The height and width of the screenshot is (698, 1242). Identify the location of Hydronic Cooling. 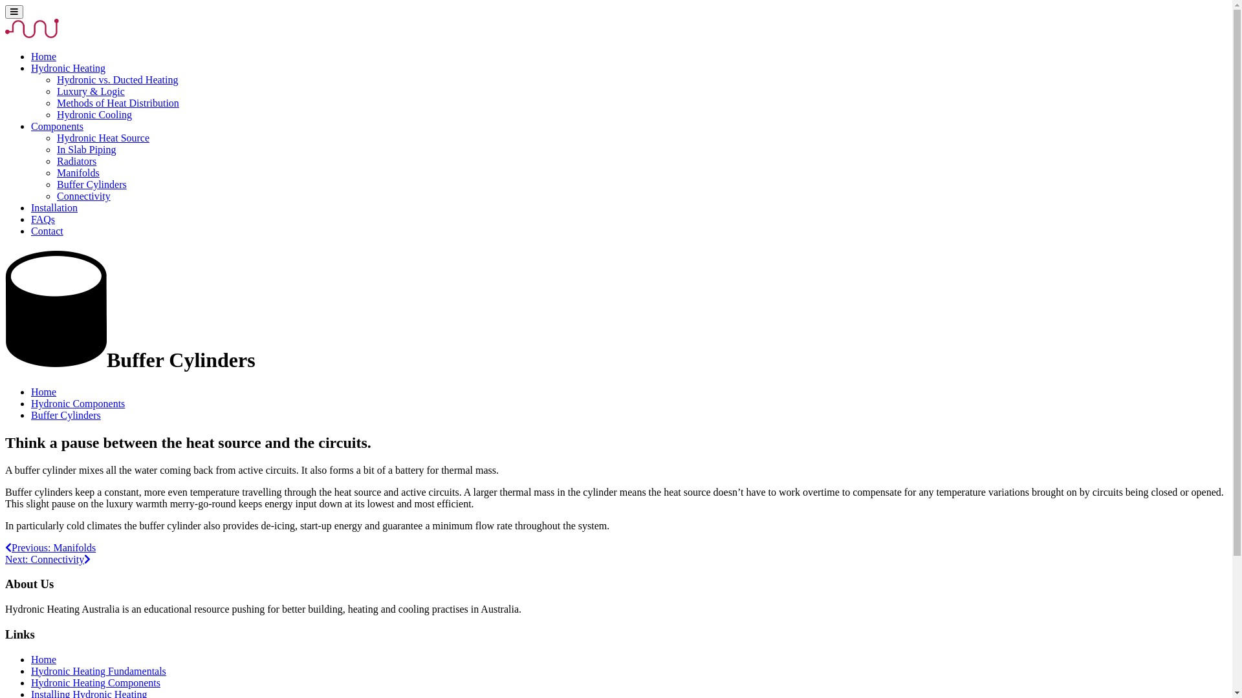
(94, 115).